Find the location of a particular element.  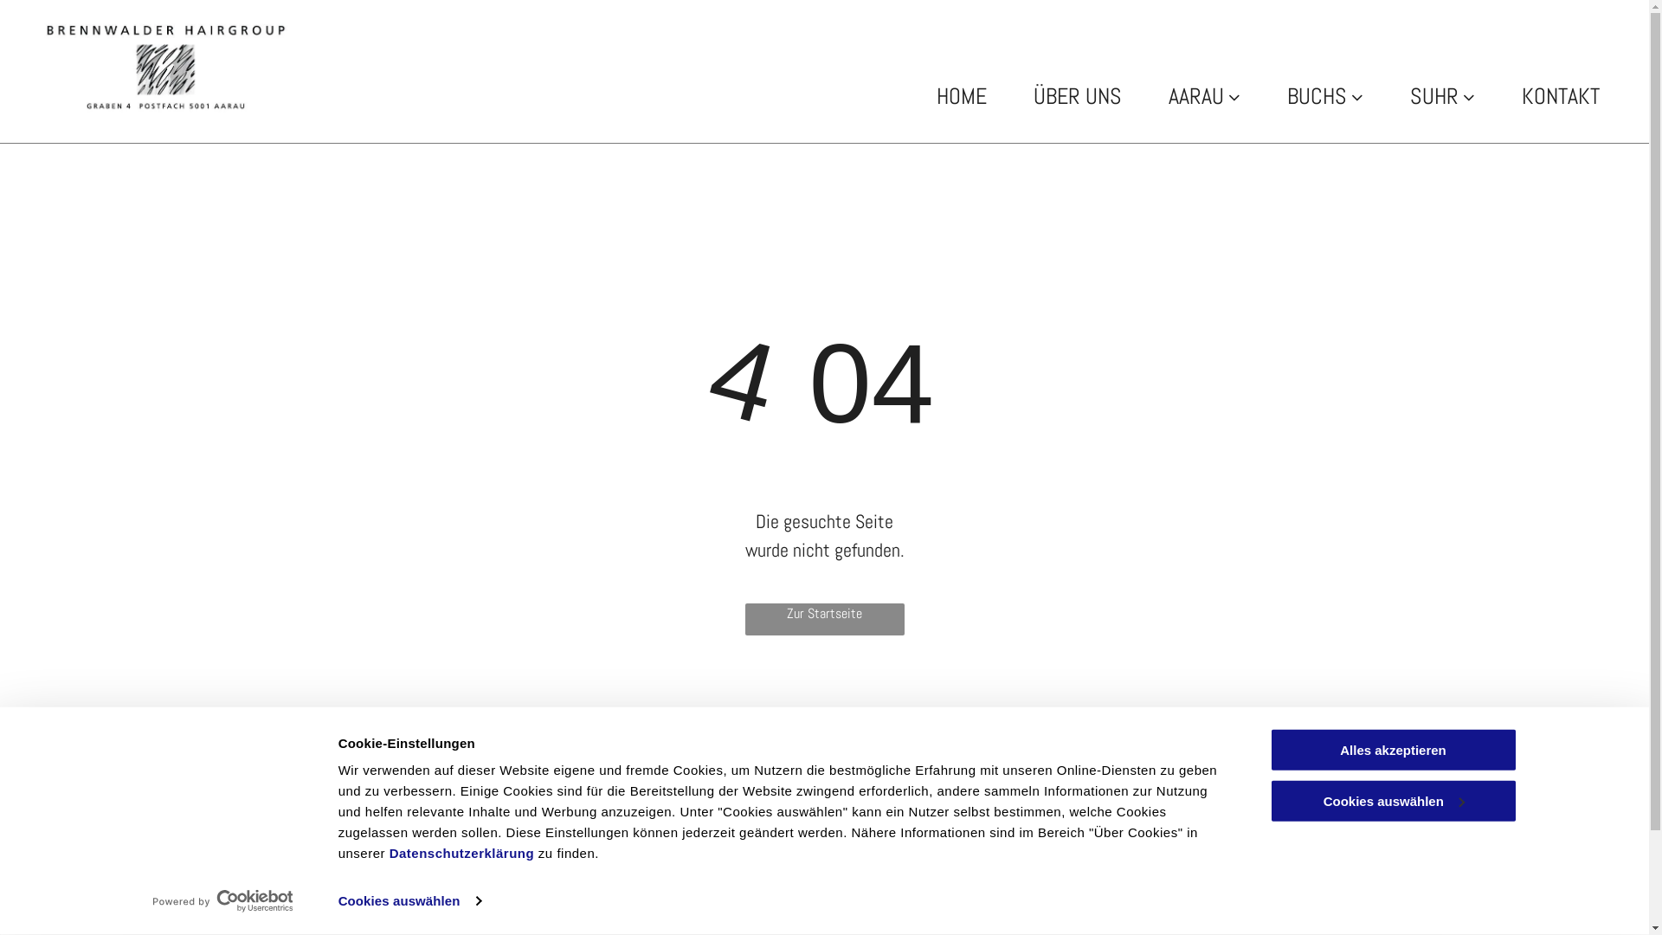

062 842 92 82 is located at coordinates (760, 885).